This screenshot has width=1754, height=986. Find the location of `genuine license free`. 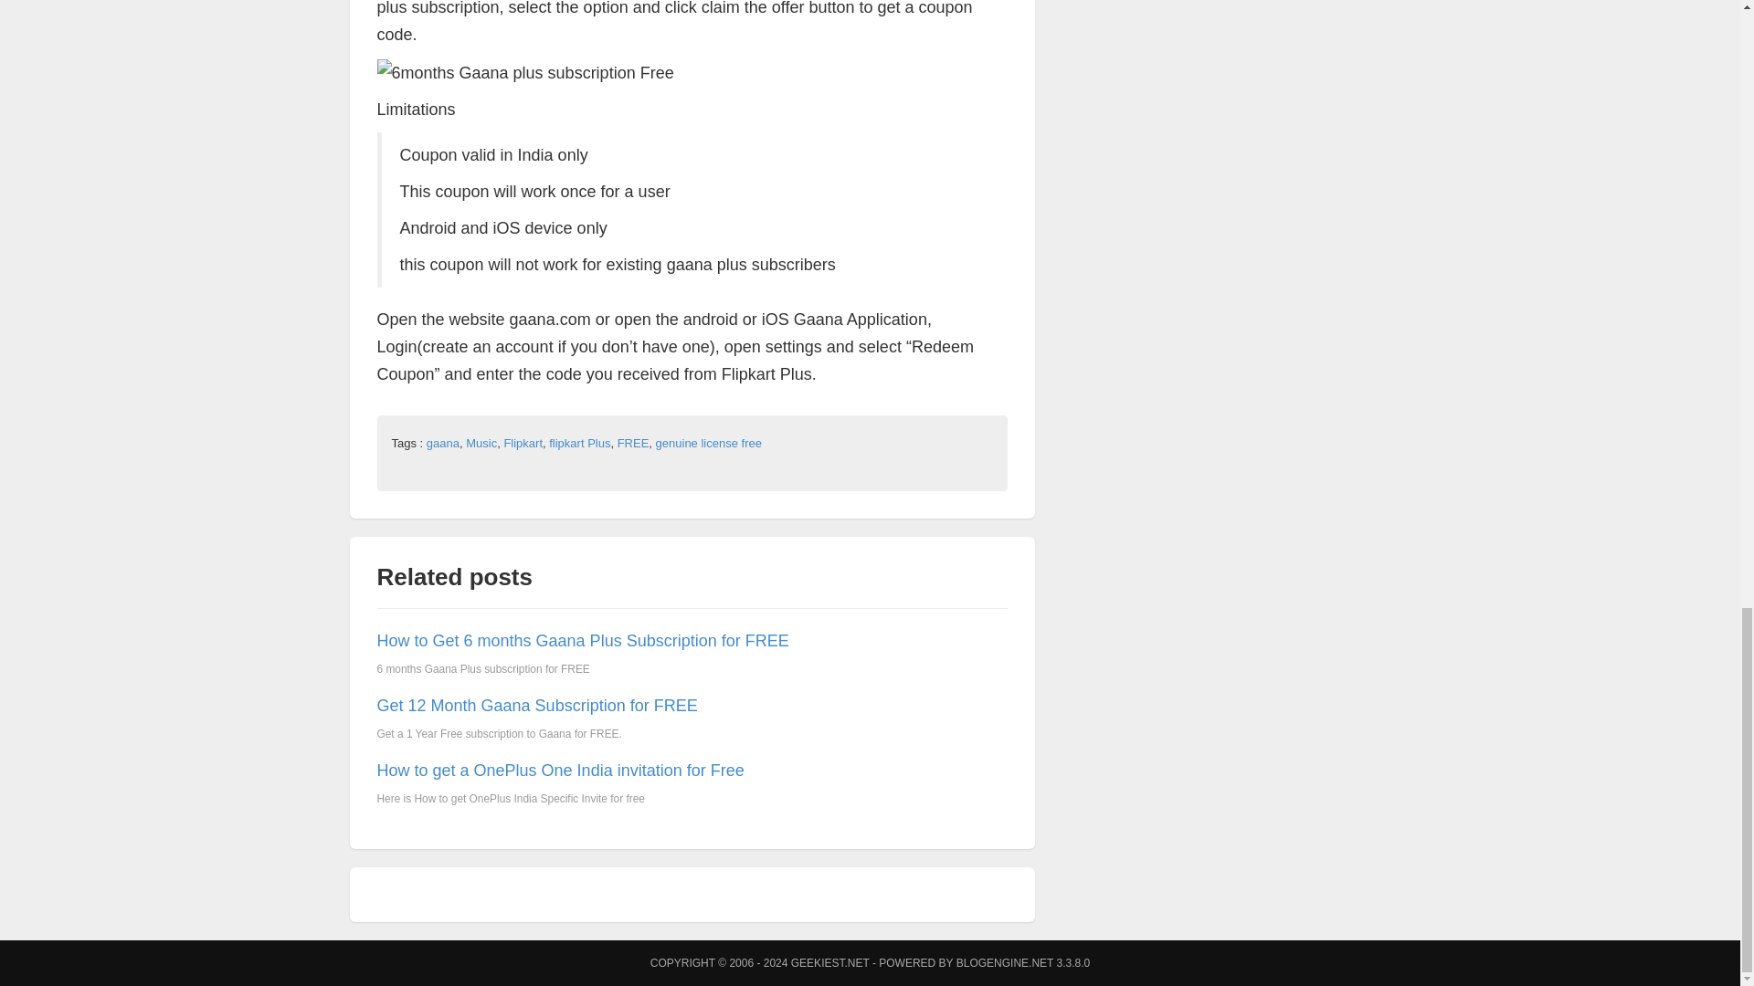

genuine license free is located at coordinates (709, 443).